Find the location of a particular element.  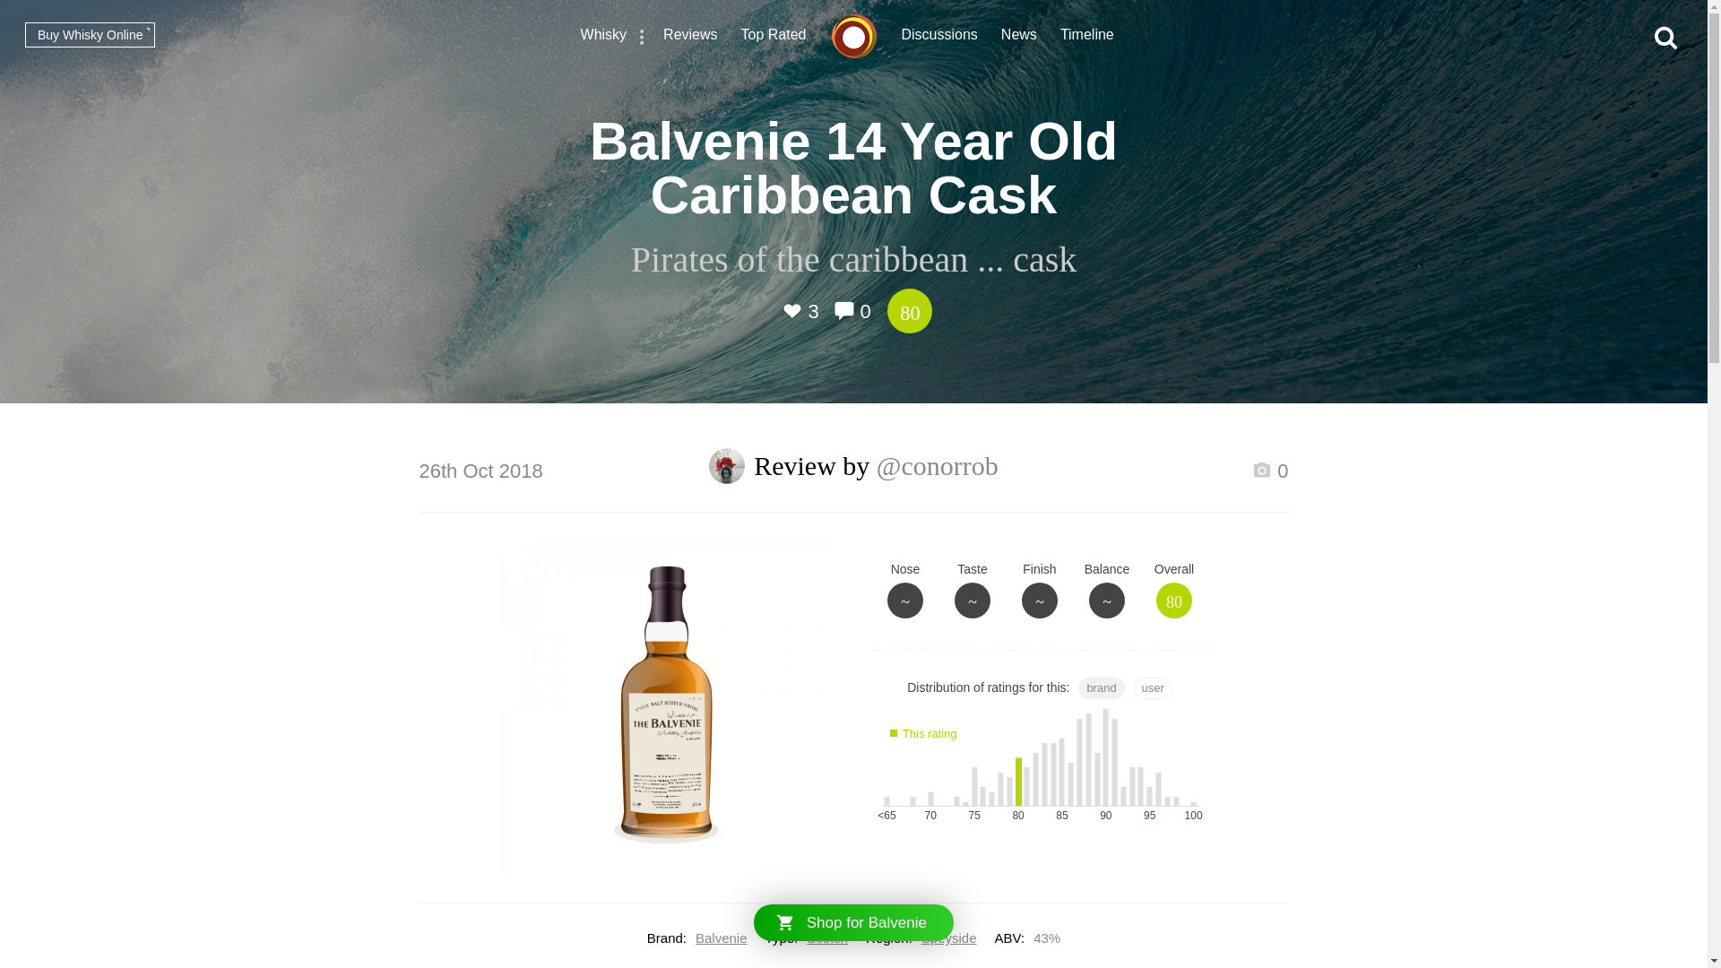

Speyside is located at coordinates (948, 938).